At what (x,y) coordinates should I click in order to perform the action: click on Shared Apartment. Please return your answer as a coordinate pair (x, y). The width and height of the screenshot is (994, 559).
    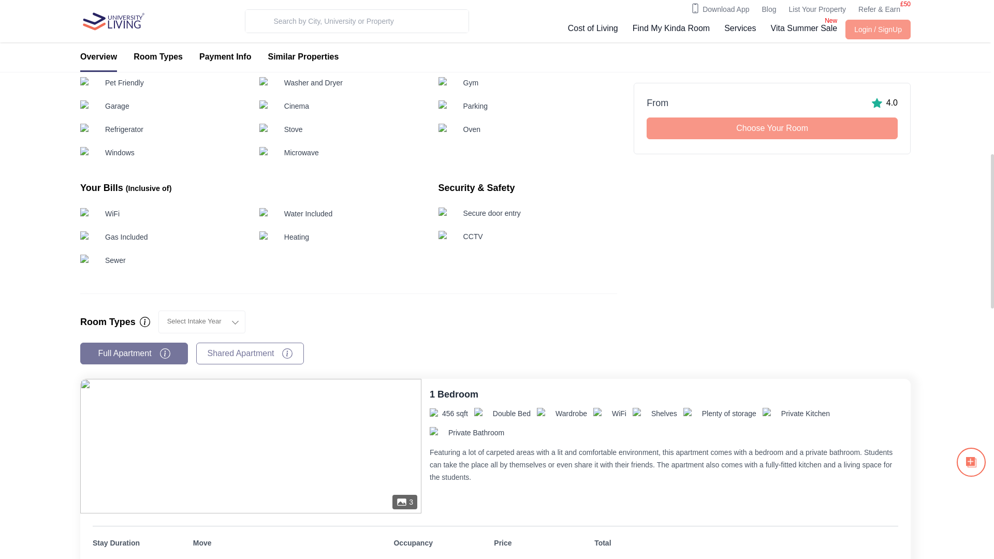
    Looking at the image, I should click on (250, 354).